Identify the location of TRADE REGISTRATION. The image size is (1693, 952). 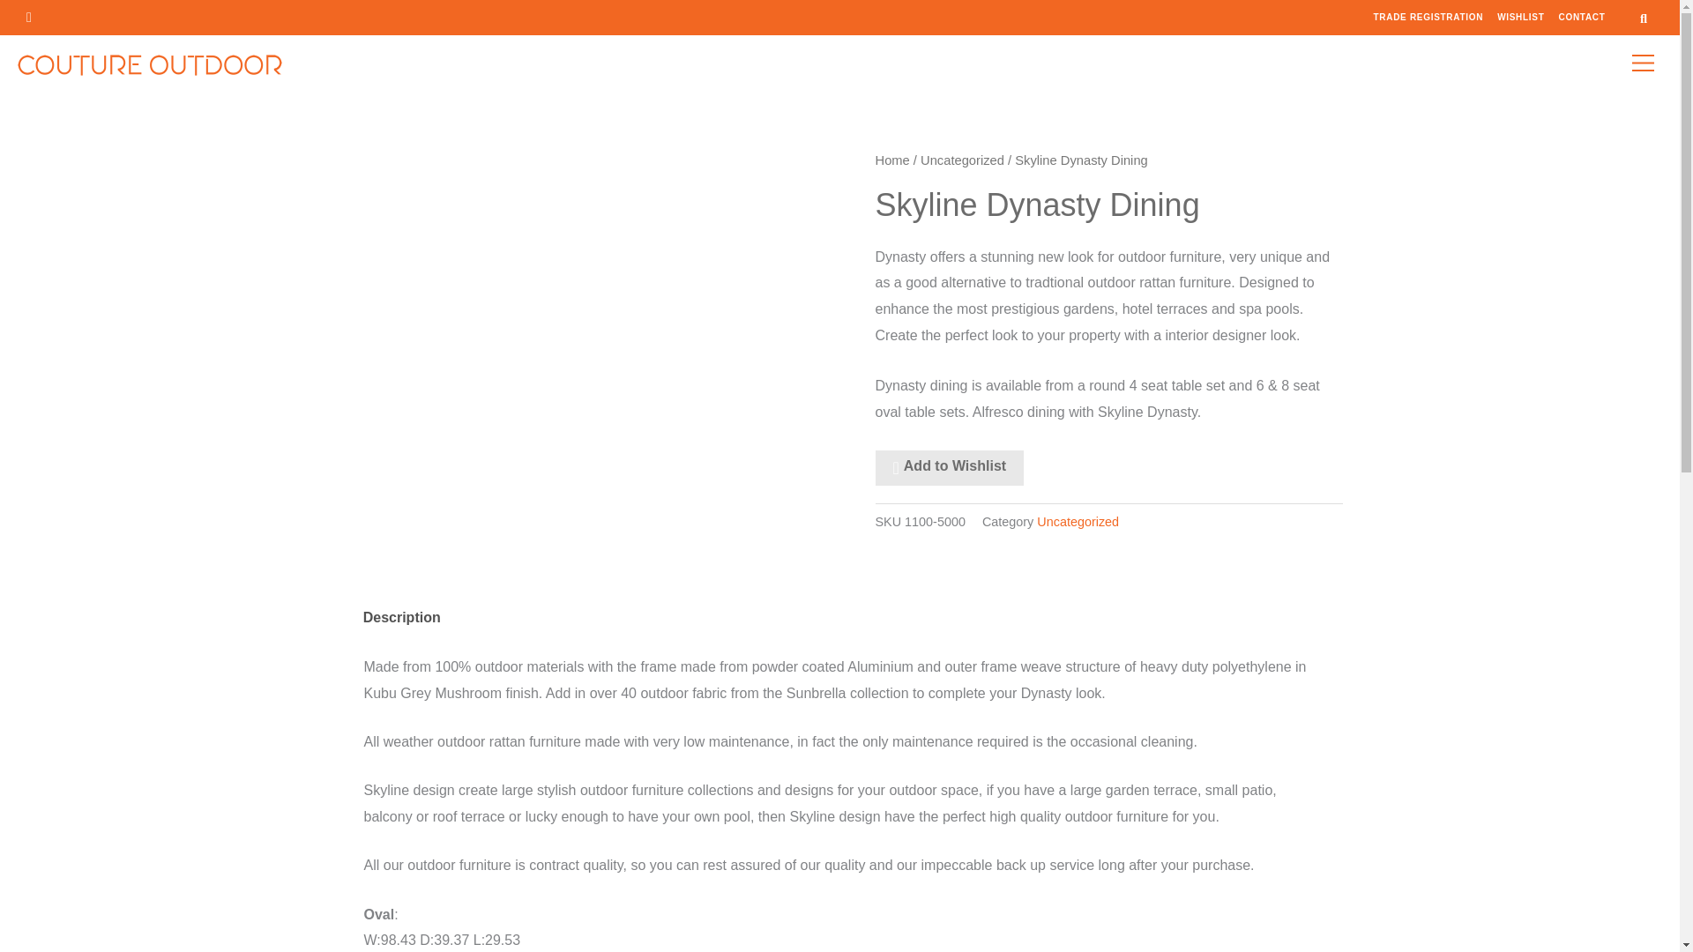
(1428, 18).